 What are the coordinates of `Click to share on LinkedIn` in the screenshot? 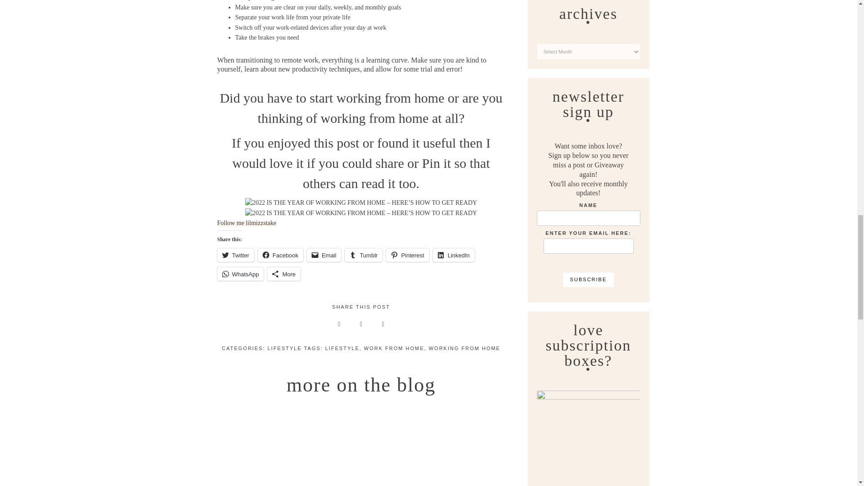 It's located at (454, 255).